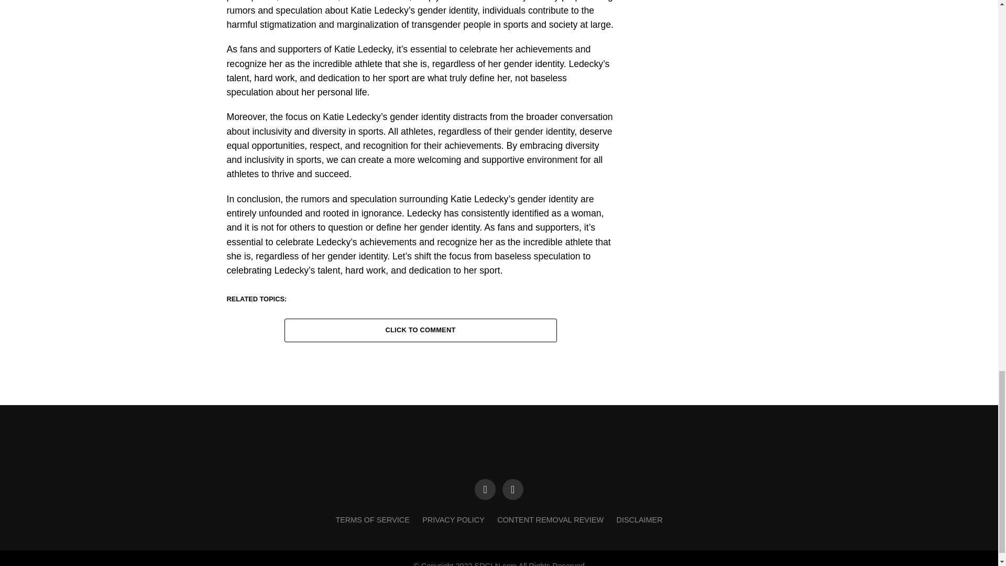  What do you see at coordinates (454, 520) in the screenshot?
I see `PRIVACY POLICY` at bounding box center [454, 520].